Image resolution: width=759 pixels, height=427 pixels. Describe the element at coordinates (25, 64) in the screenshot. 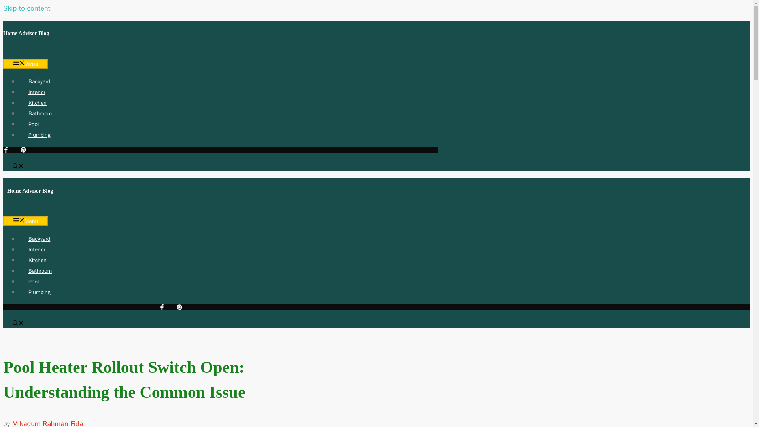

I see `Menu` at that location.